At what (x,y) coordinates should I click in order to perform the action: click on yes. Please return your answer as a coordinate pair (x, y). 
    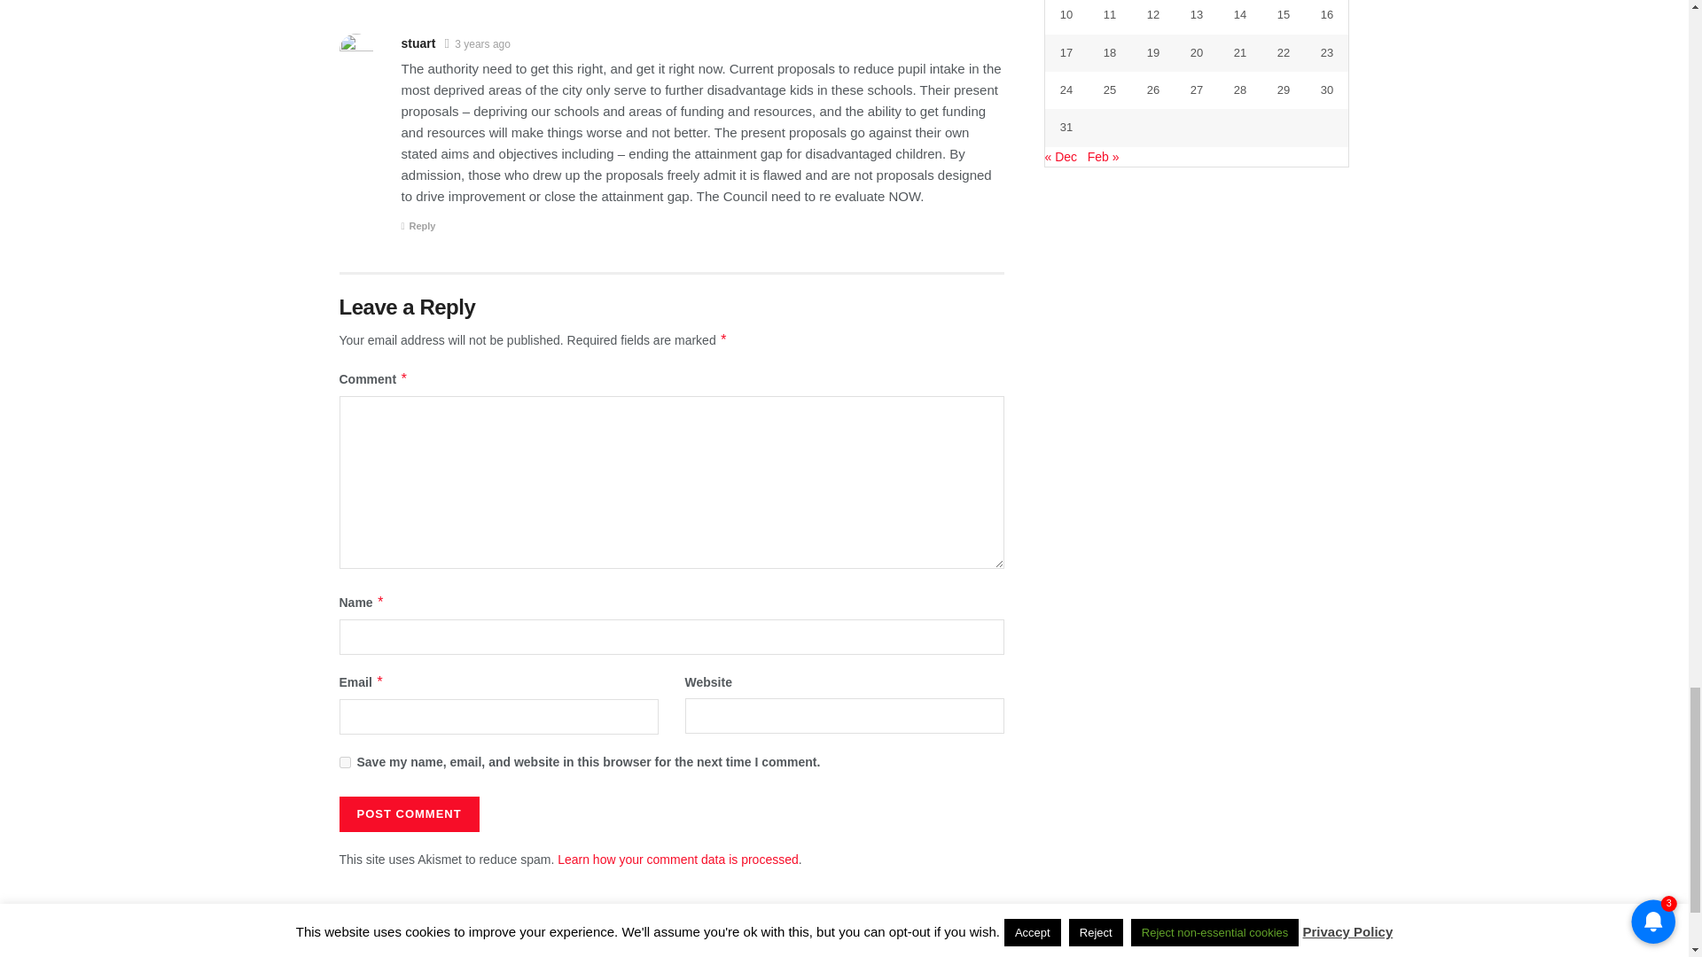
    Looking at the image, I should click on (344, 762).